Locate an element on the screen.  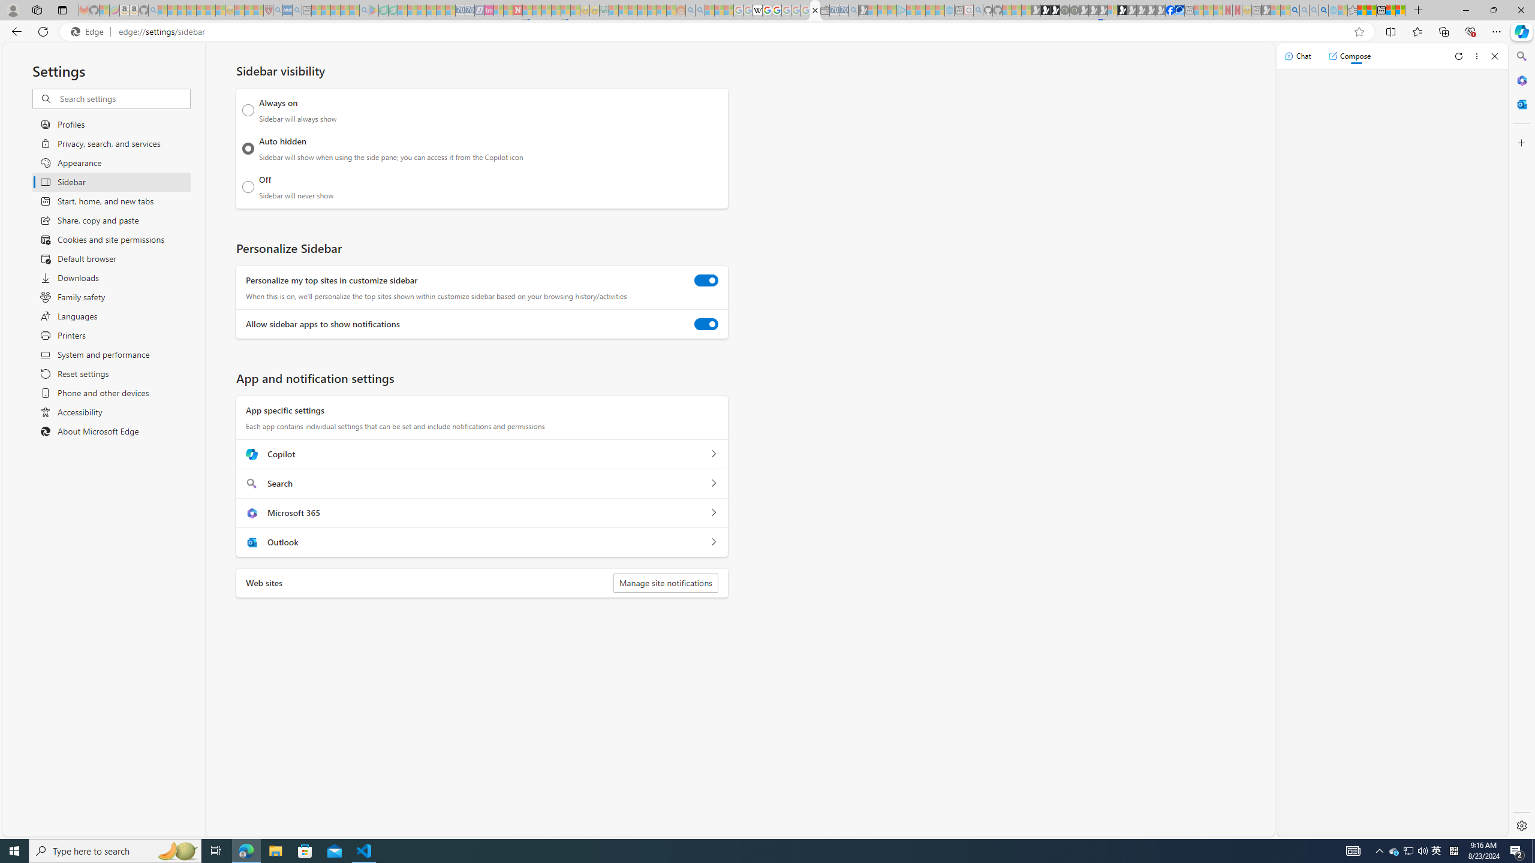
Wallet - Sleeping is located at coordinates (825, 10).